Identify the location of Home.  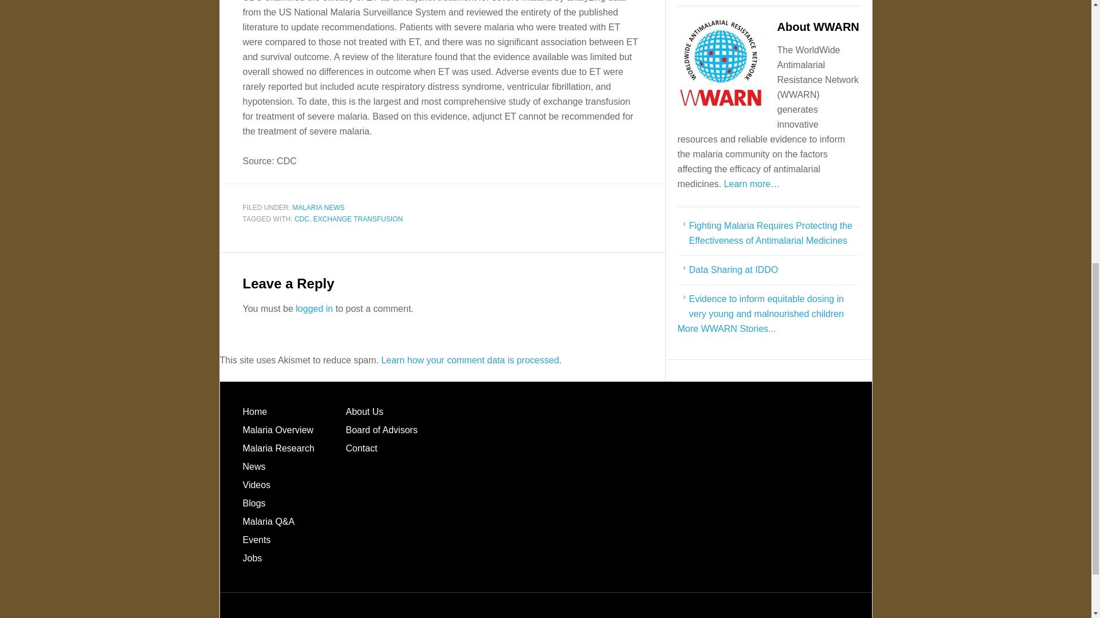
(255, 411).